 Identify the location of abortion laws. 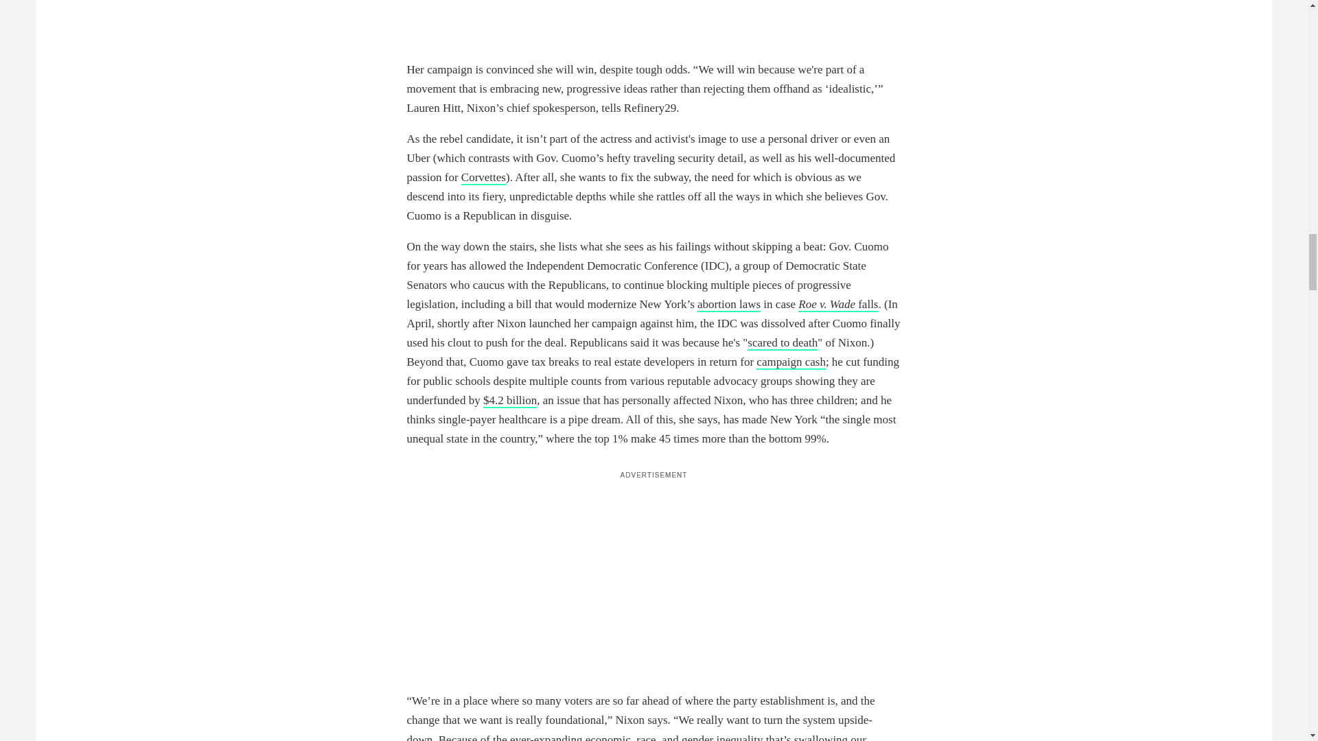
(728, 305).